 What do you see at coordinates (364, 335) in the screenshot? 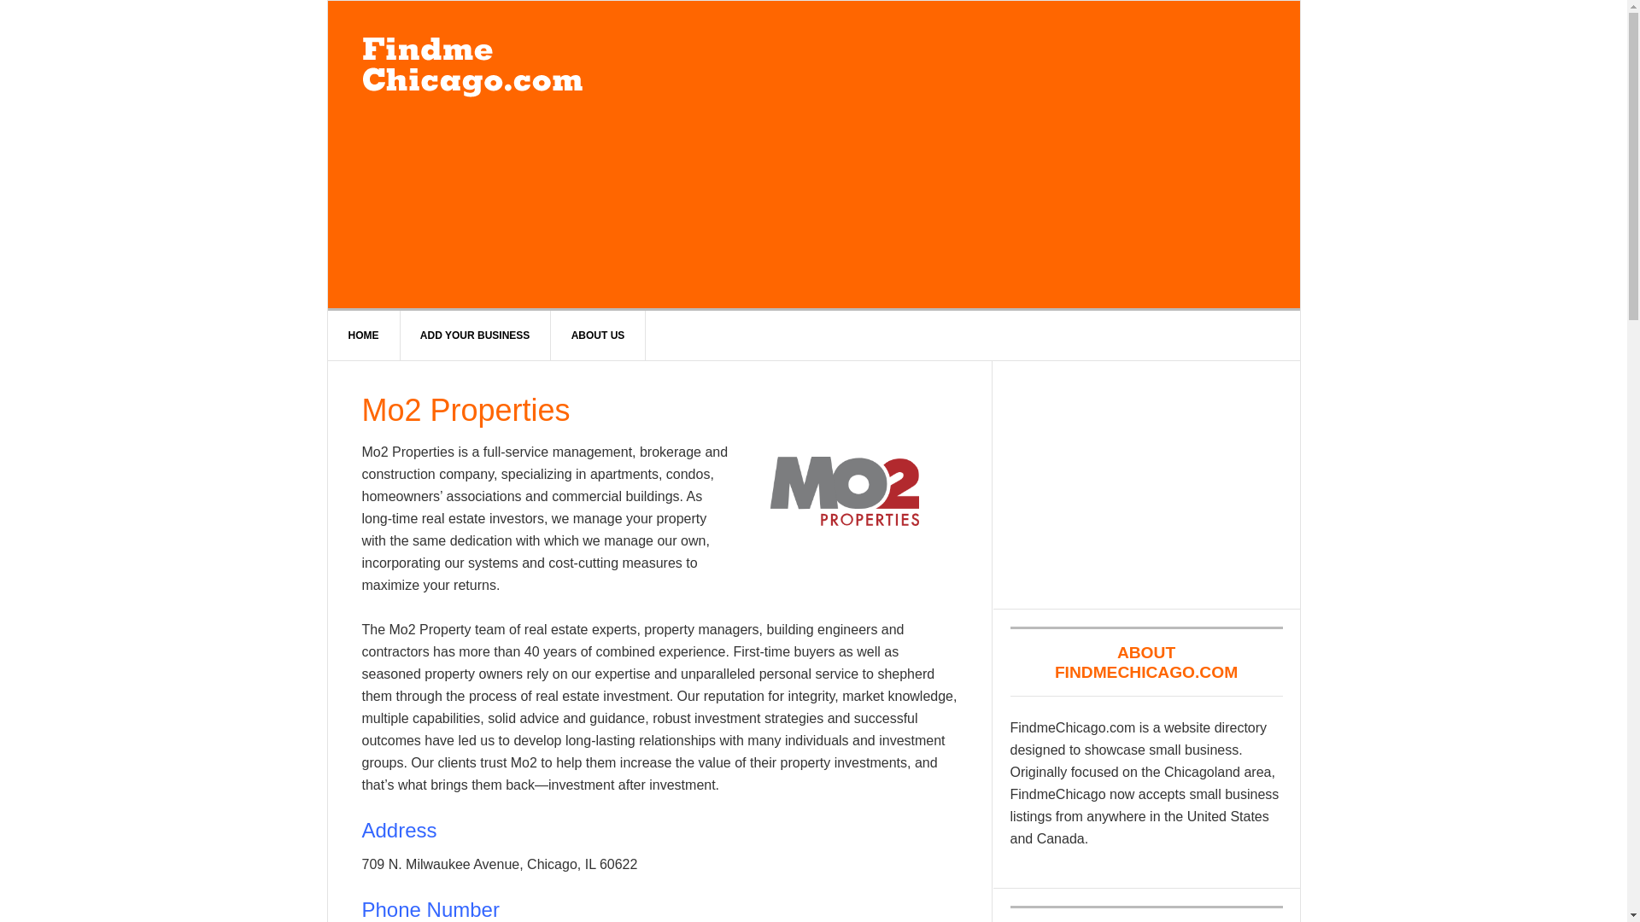
I see `HOME` at bounding box center [364, 335].